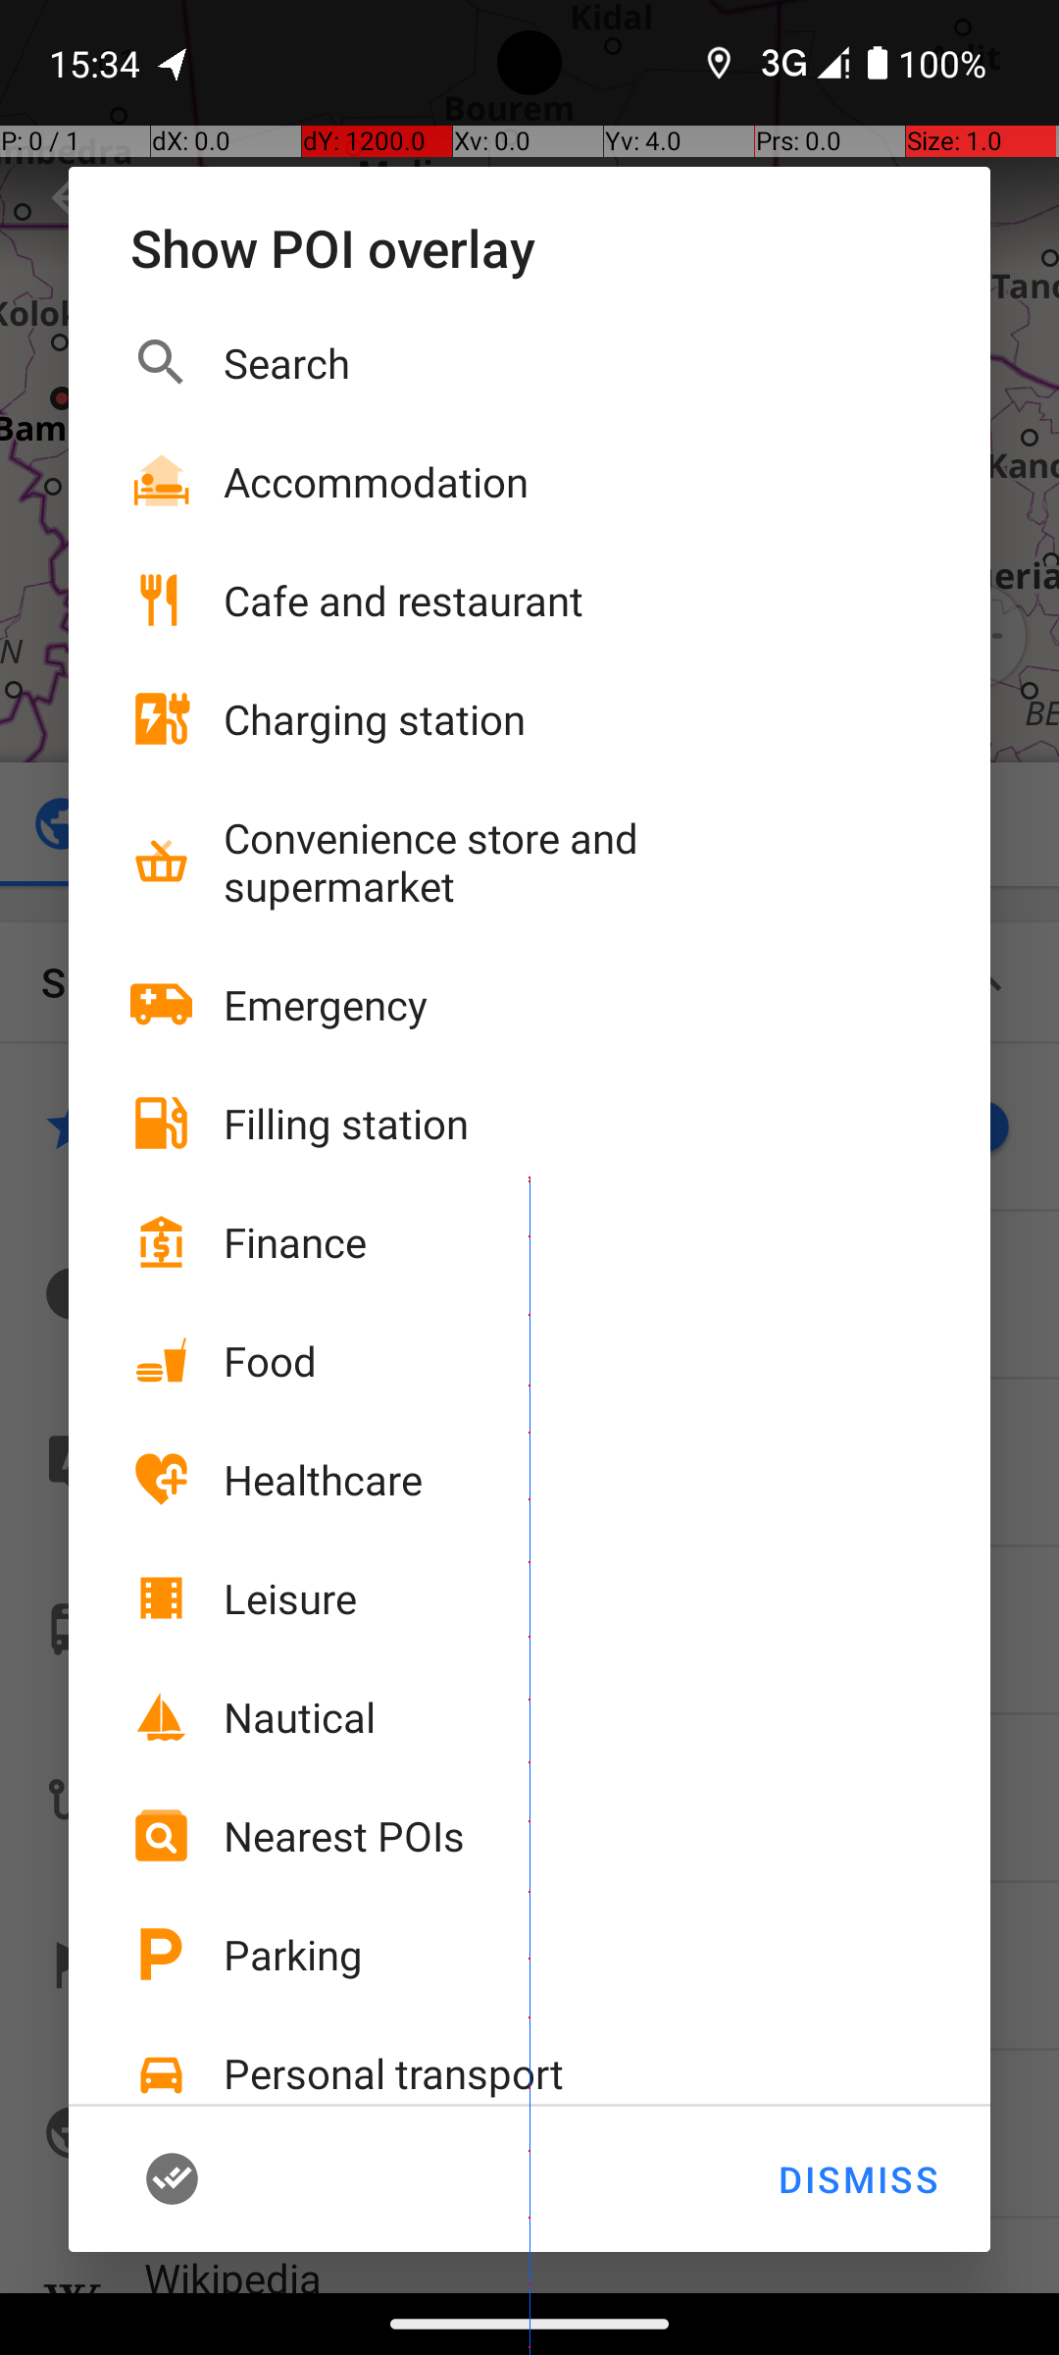  Describe the element at coordinates (539, 862) in the screenshot. I see `Convenience store and supermarket` at that location.